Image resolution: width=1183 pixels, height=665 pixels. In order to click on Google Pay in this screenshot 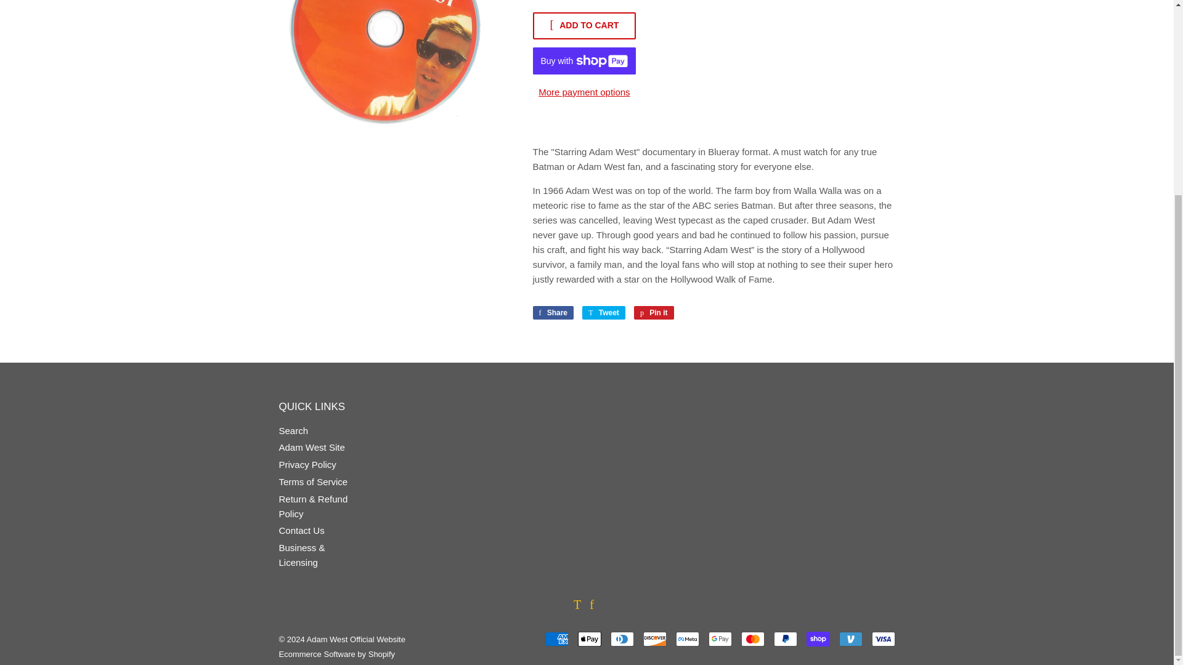, I will do `click(313, 482)`.